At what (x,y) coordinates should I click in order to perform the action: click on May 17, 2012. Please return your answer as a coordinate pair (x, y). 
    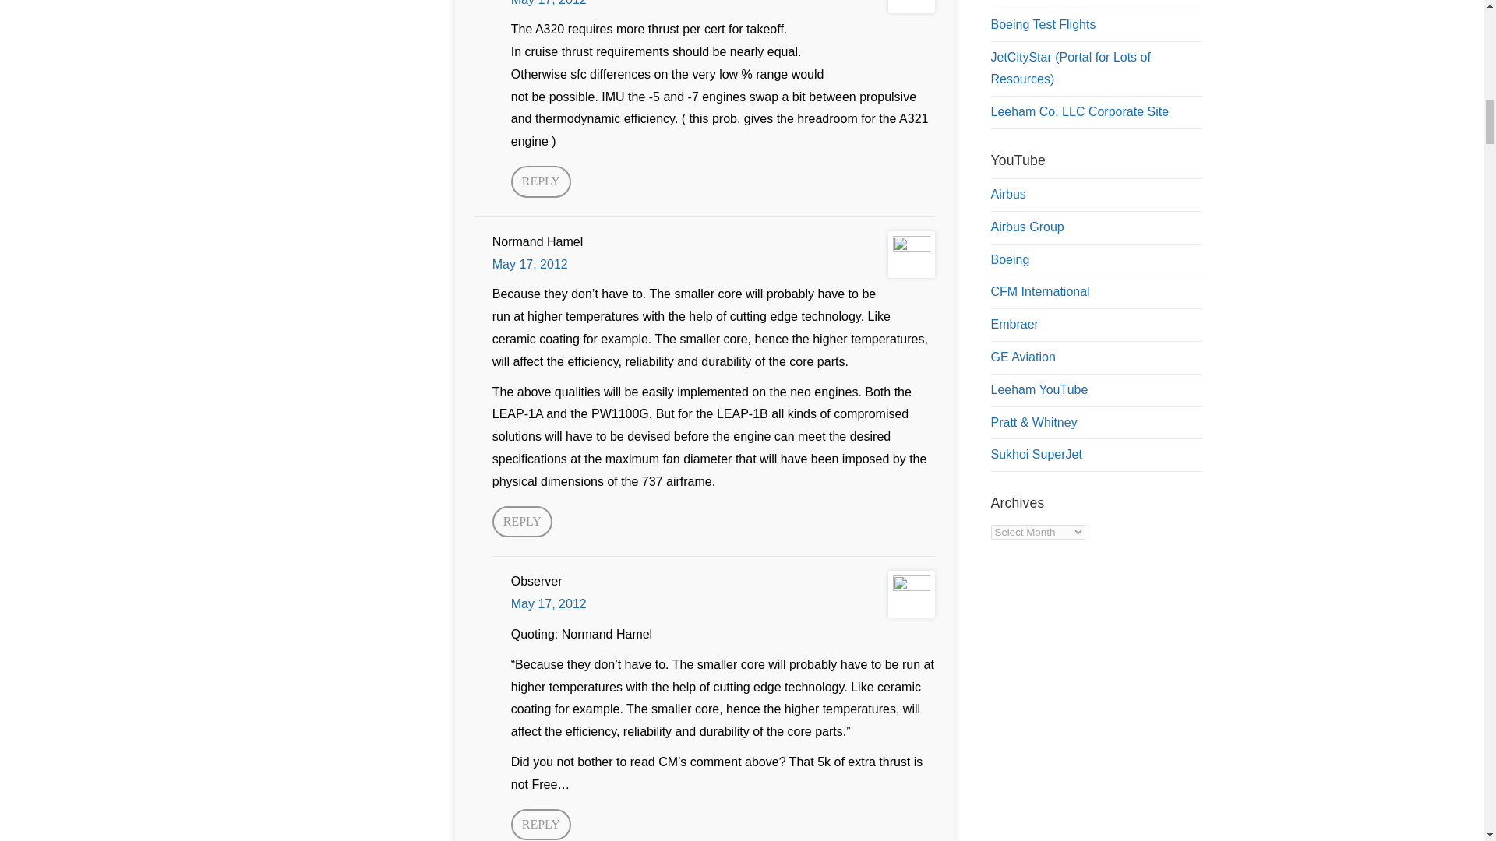
    Looking at the image, I should click on (530, 263).